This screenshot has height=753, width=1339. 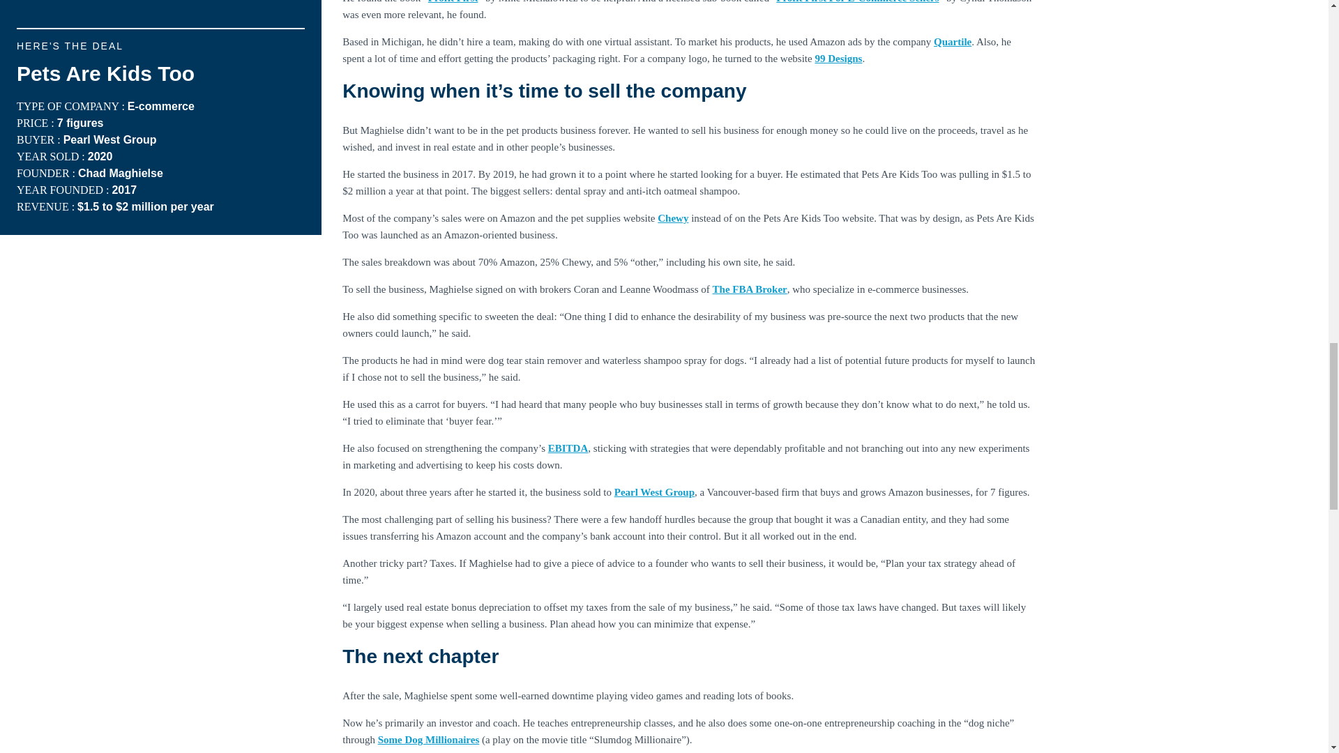 I want to click on Chewy, so click(x=672, y=218).